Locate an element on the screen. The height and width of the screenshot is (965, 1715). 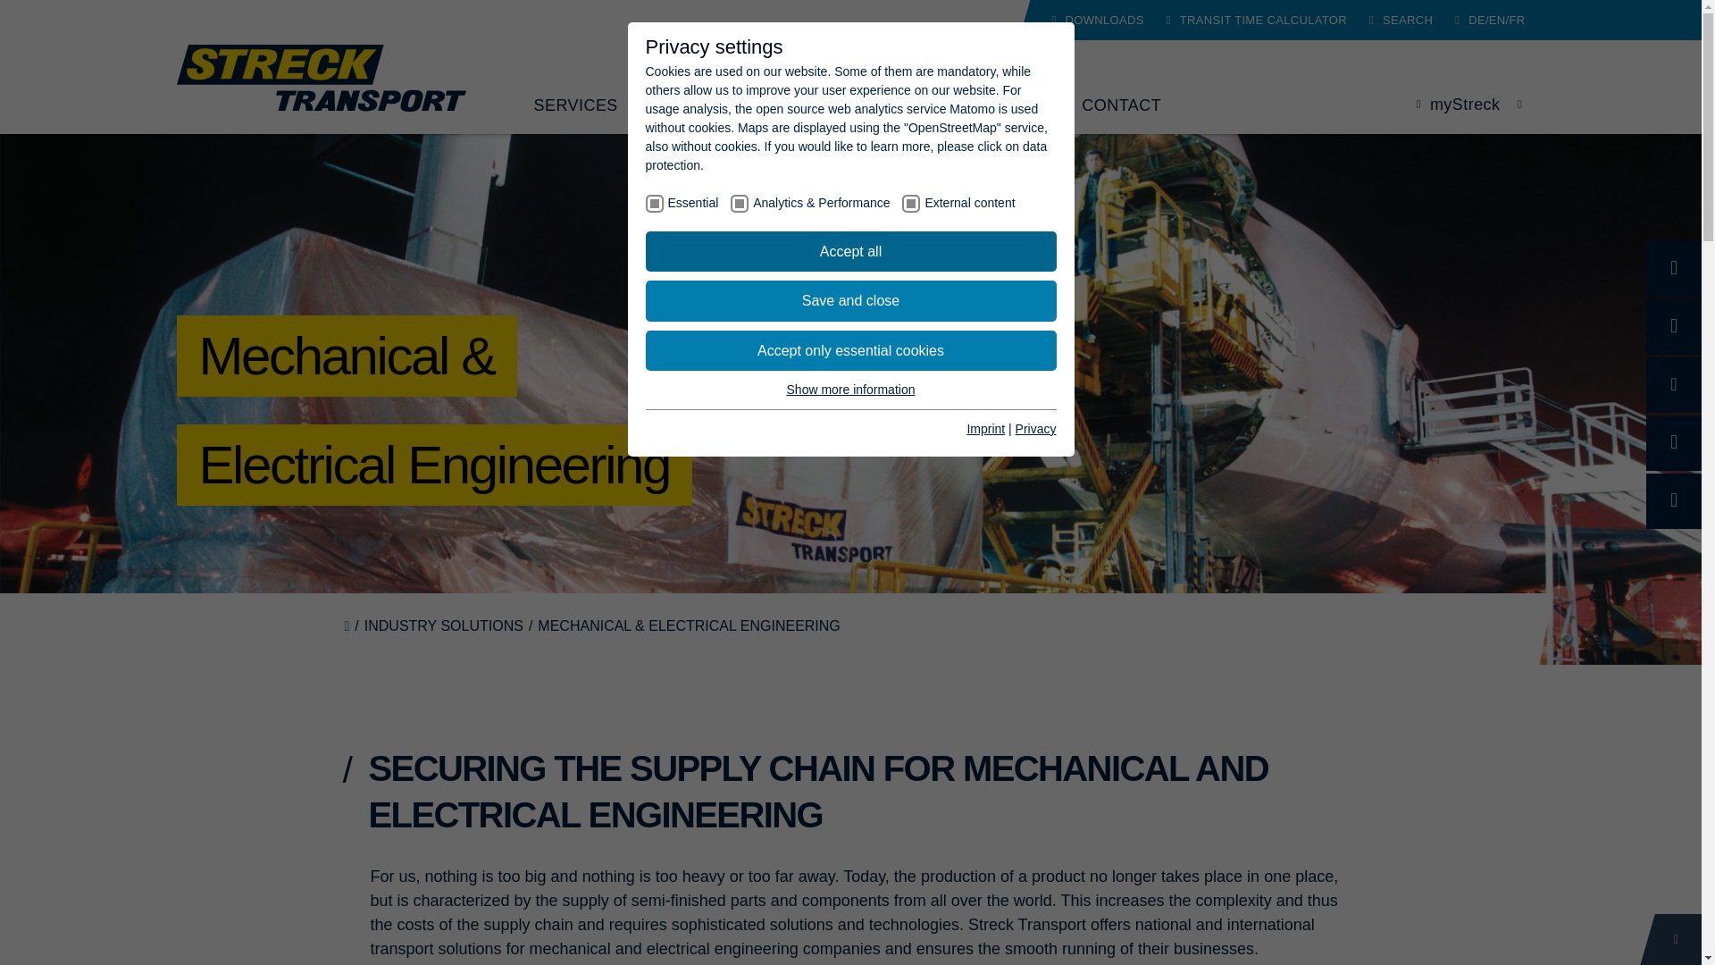
INDUSTRY SOLUTIONS is located at coordinates (740, 105).